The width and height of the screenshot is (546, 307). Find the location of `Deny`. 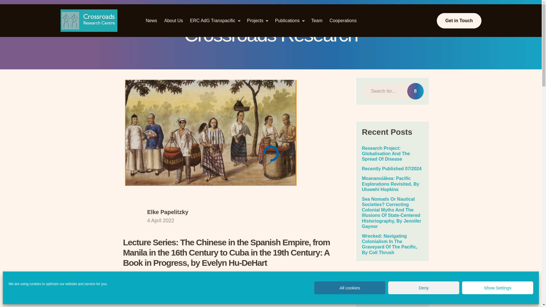

Deny is located at coordinates (424, 288).